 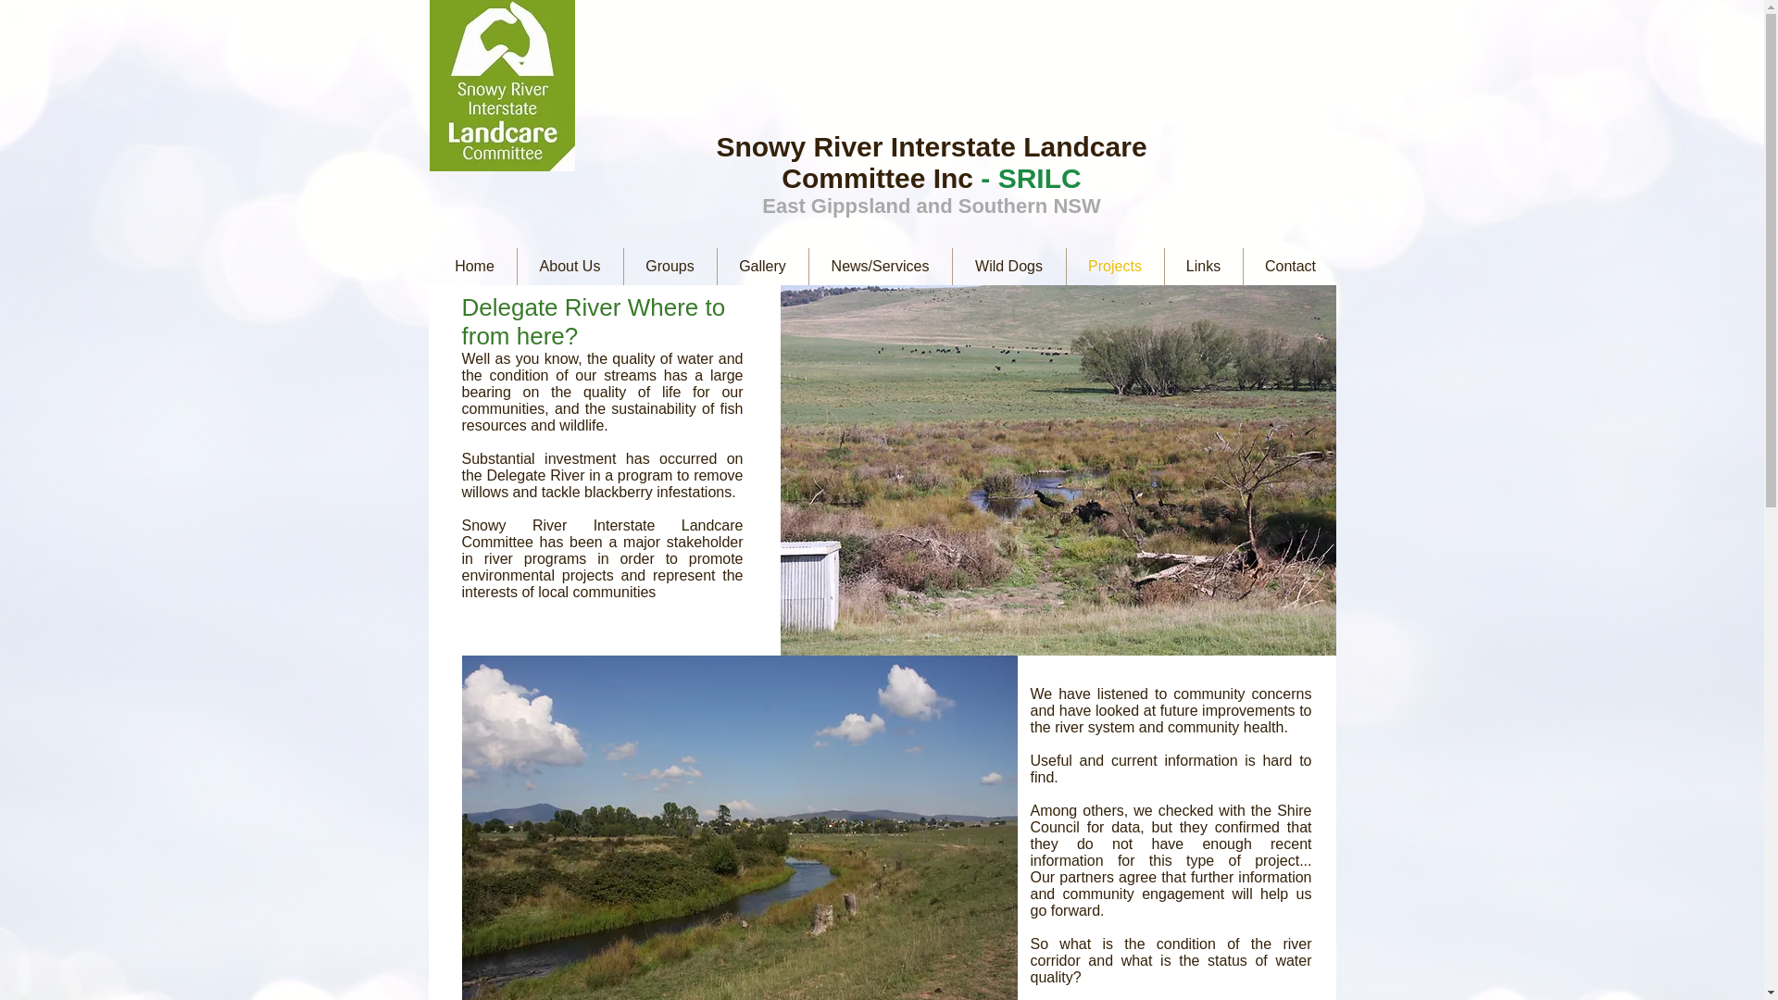 What do you see at coordinates (761, 266) in the screenshot?
I see `Gallery` at bounding box center [761, 266].